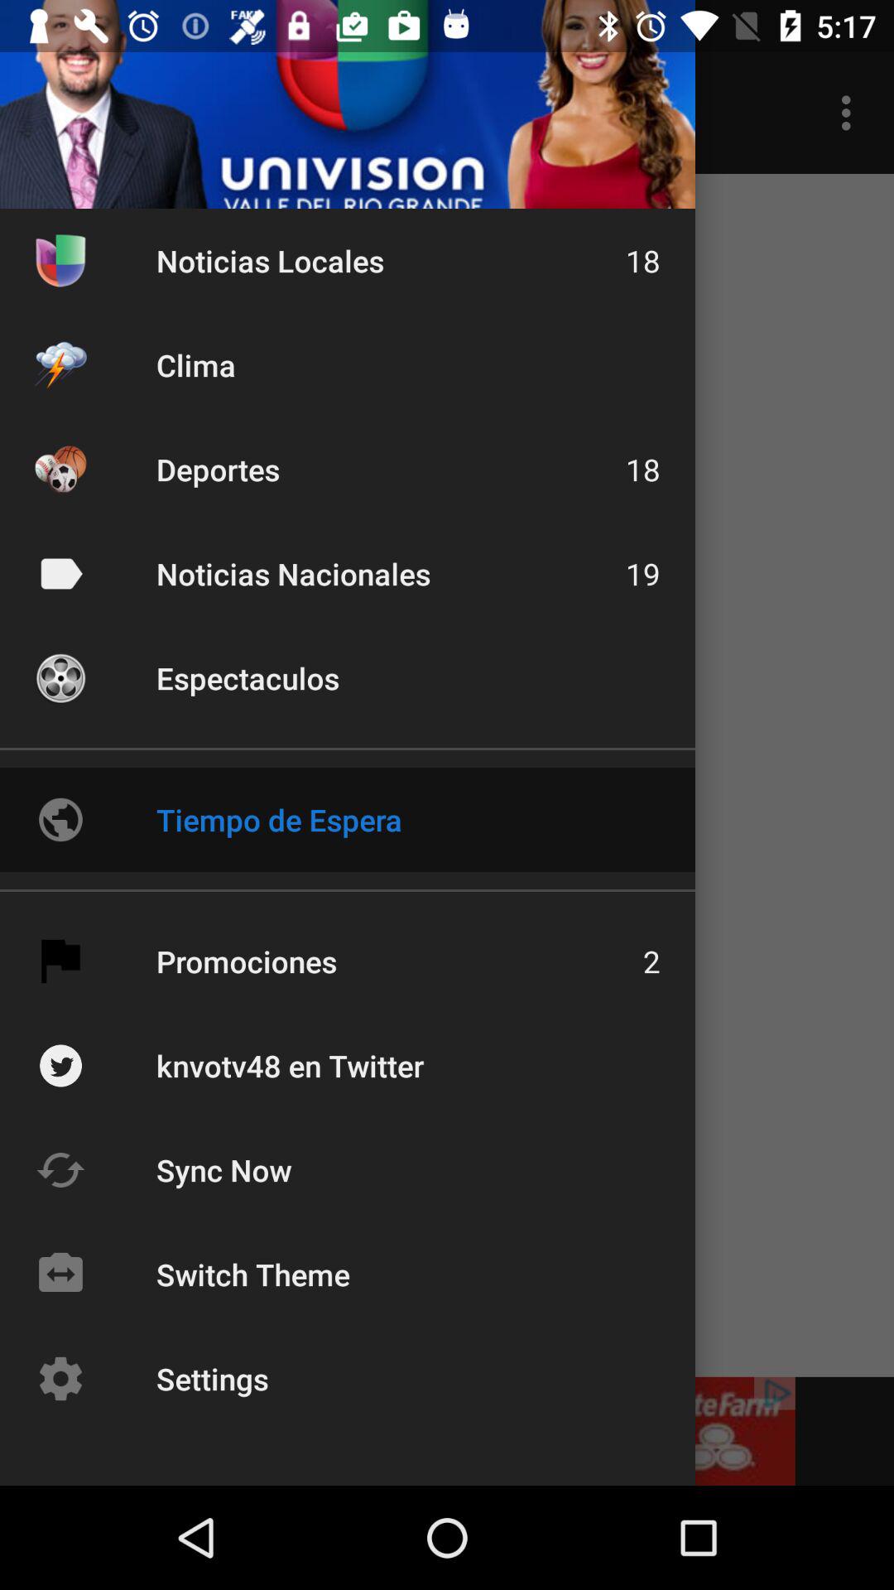 This screenshot has height=1590, width=894. What do you see at coordinates (60, 1274) in the screenshot?
I see `click on the icon beside switch theme` at bounding box center [60, 1274].